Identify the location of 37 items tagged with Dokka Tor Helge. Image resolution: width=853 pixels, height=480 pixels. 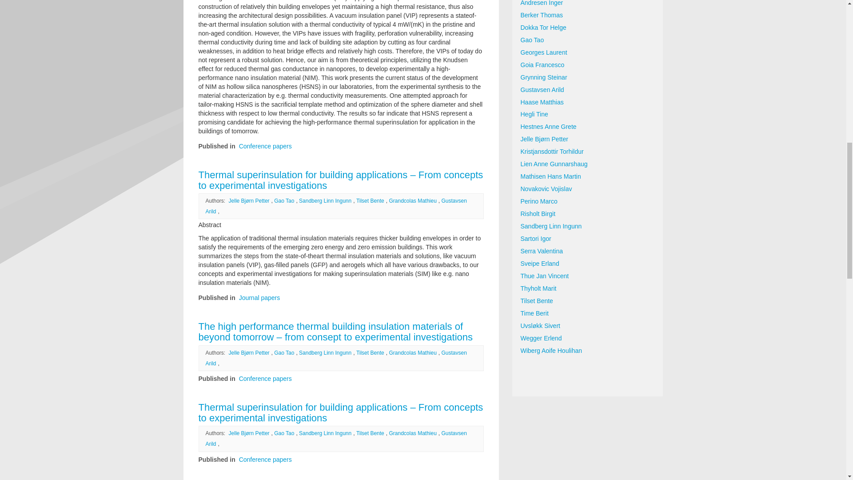
(587, 28).